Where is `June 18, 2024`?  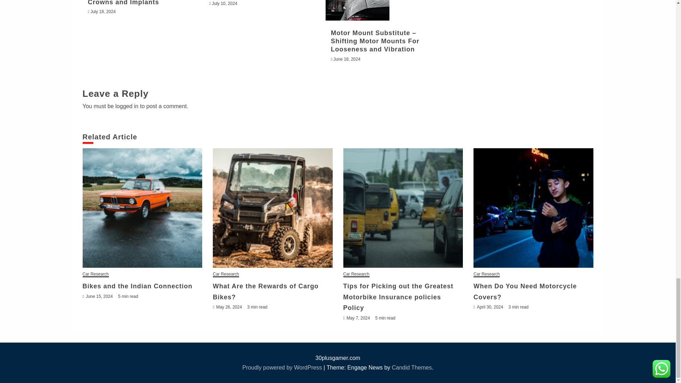 June 18, 2024 is located at coordinates (347, 59).